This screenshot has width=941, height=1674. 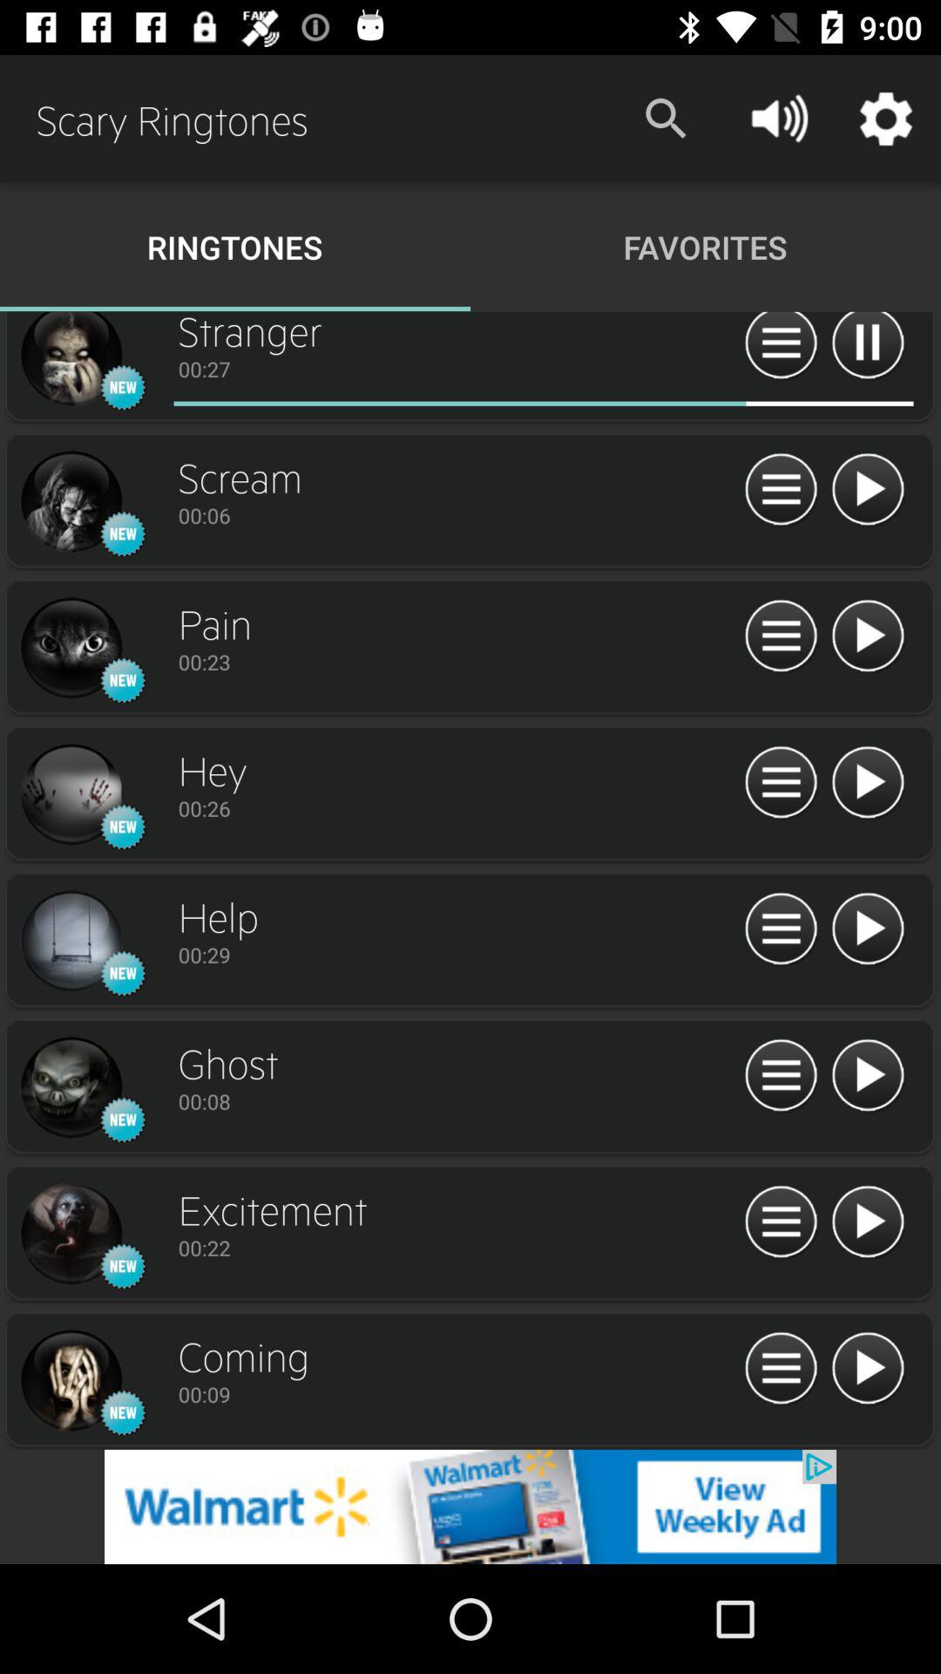 What do you see at coordinates (781, 1369) in the screenshot?
I see `button image` at bounding box center [781, 1369].